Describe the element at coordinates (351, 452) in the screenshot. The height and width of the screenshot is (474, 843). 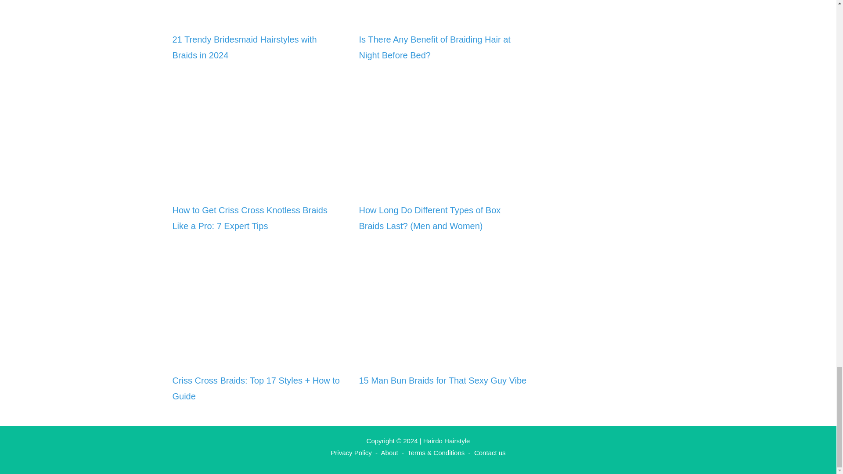
I see `Privacy Policy` at that location.